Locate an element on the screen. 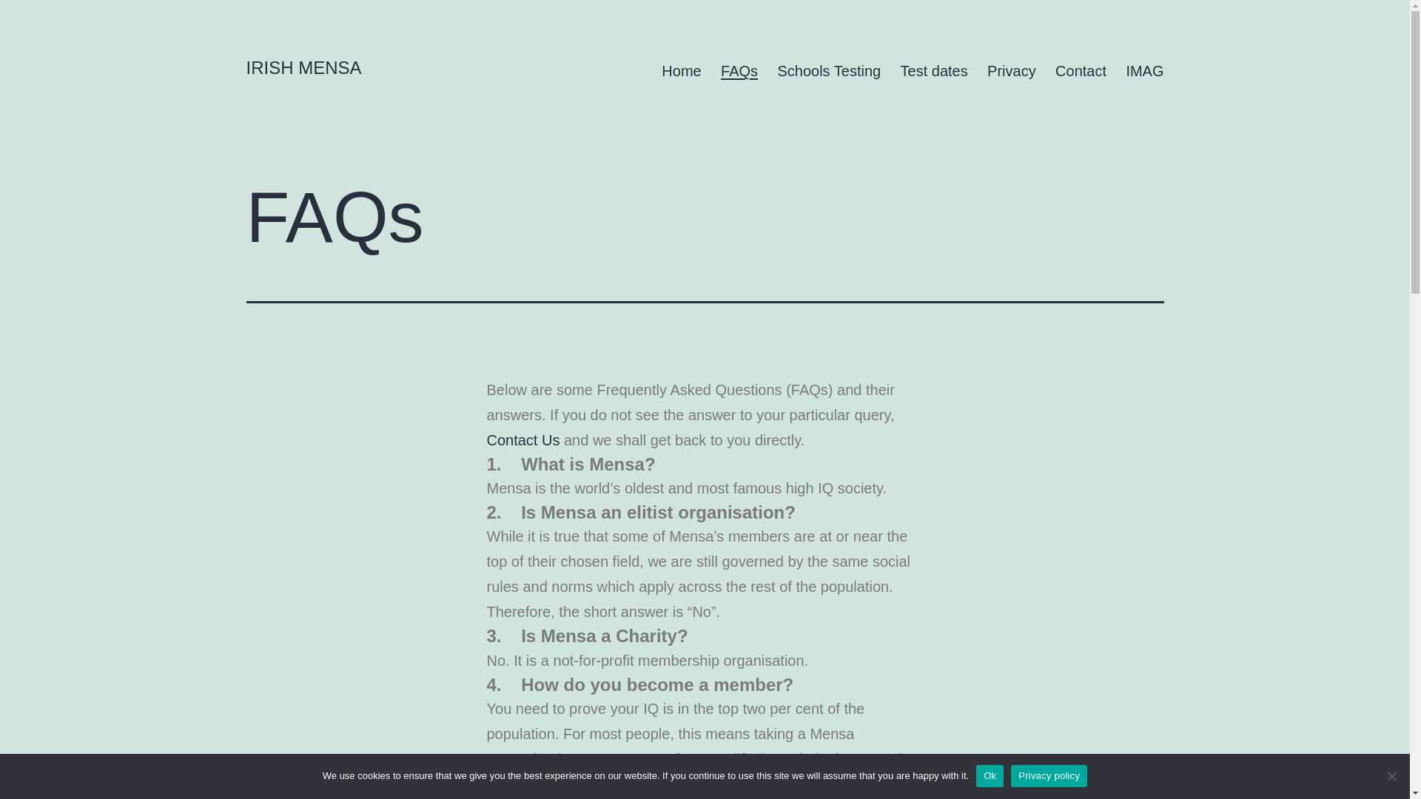  Contact is located at coordinates (1081, 71).